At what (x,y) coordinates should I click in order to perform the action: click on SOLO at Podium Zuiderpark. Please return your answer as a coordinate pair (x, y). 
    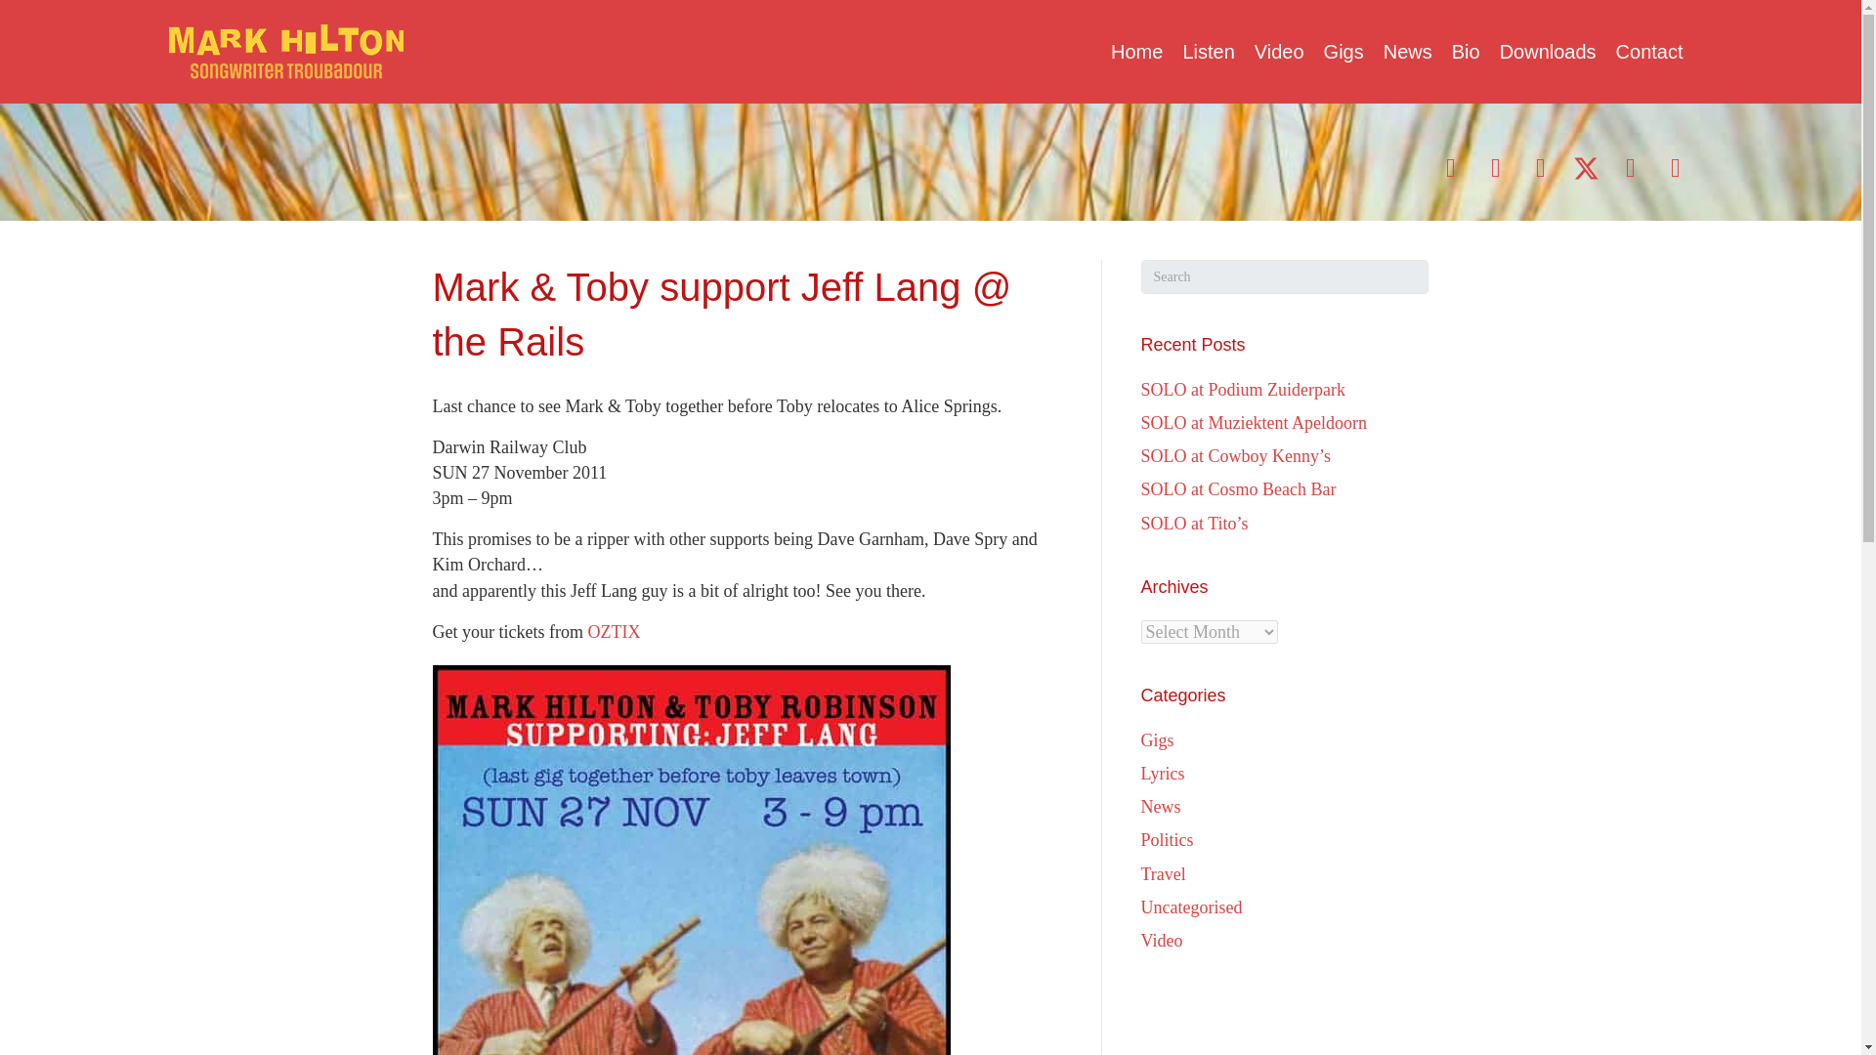
    Looking at the image, I should click on (1243, 389).